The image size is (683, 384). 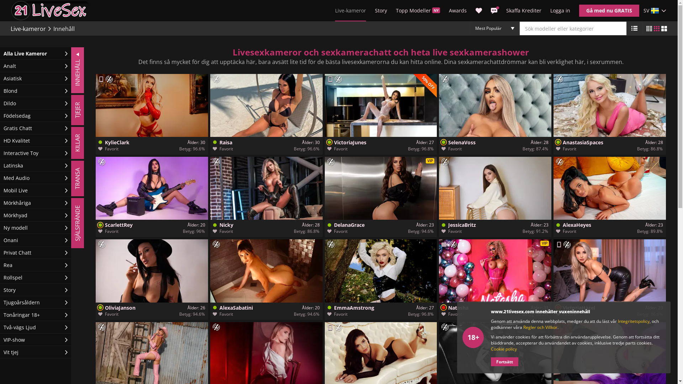 What do you see at coordinates (36, 103) in the screenshot?
I see `Dildo` at bounding box center [36, 103].